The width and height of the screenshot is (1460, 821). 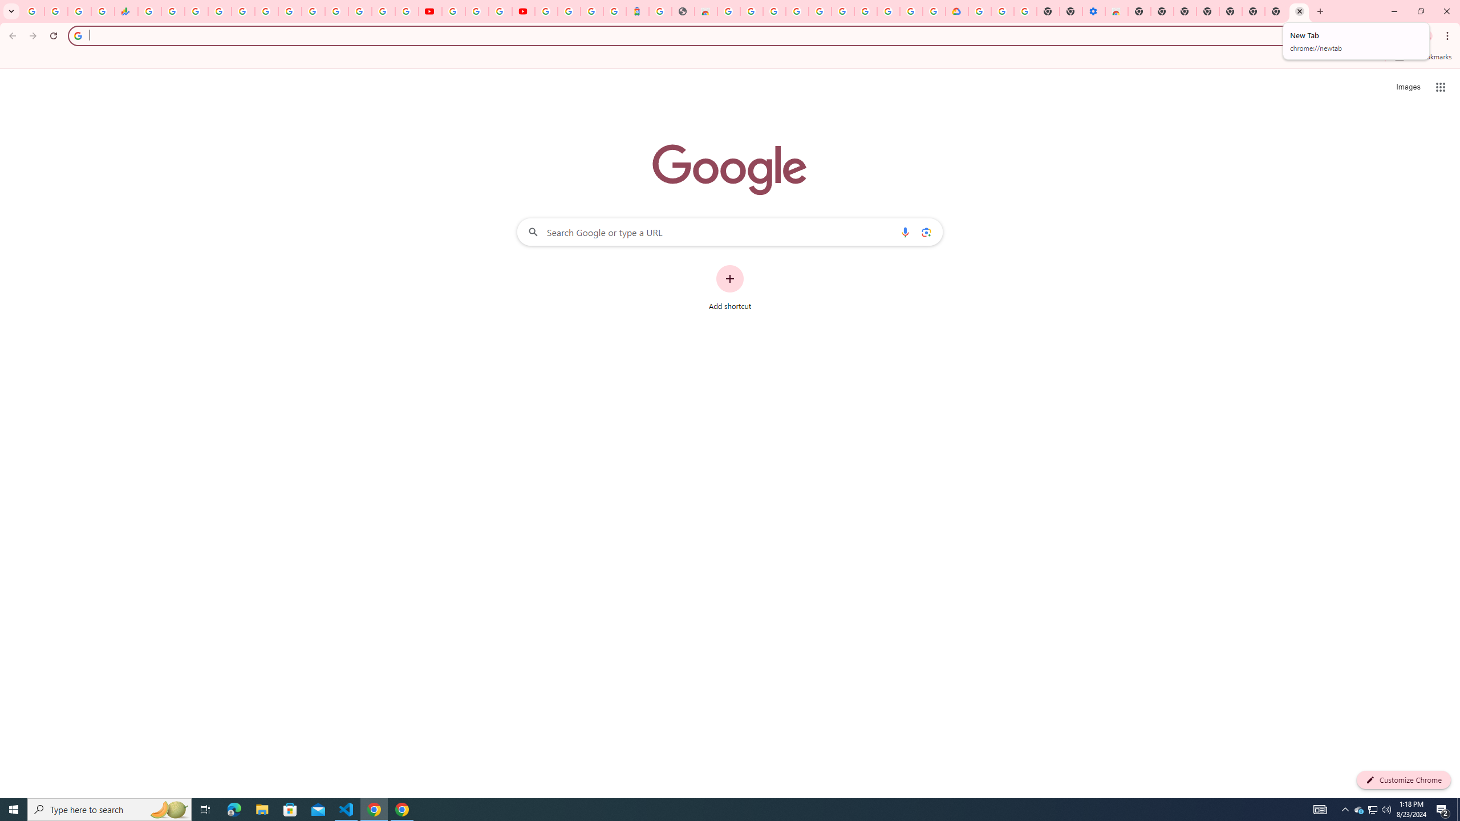 What do you see at coordinates (290, 11) in the screenshot?
I see `Android TV Policies and Guidelines - Transparency Center` at bounding box center [290, 11].